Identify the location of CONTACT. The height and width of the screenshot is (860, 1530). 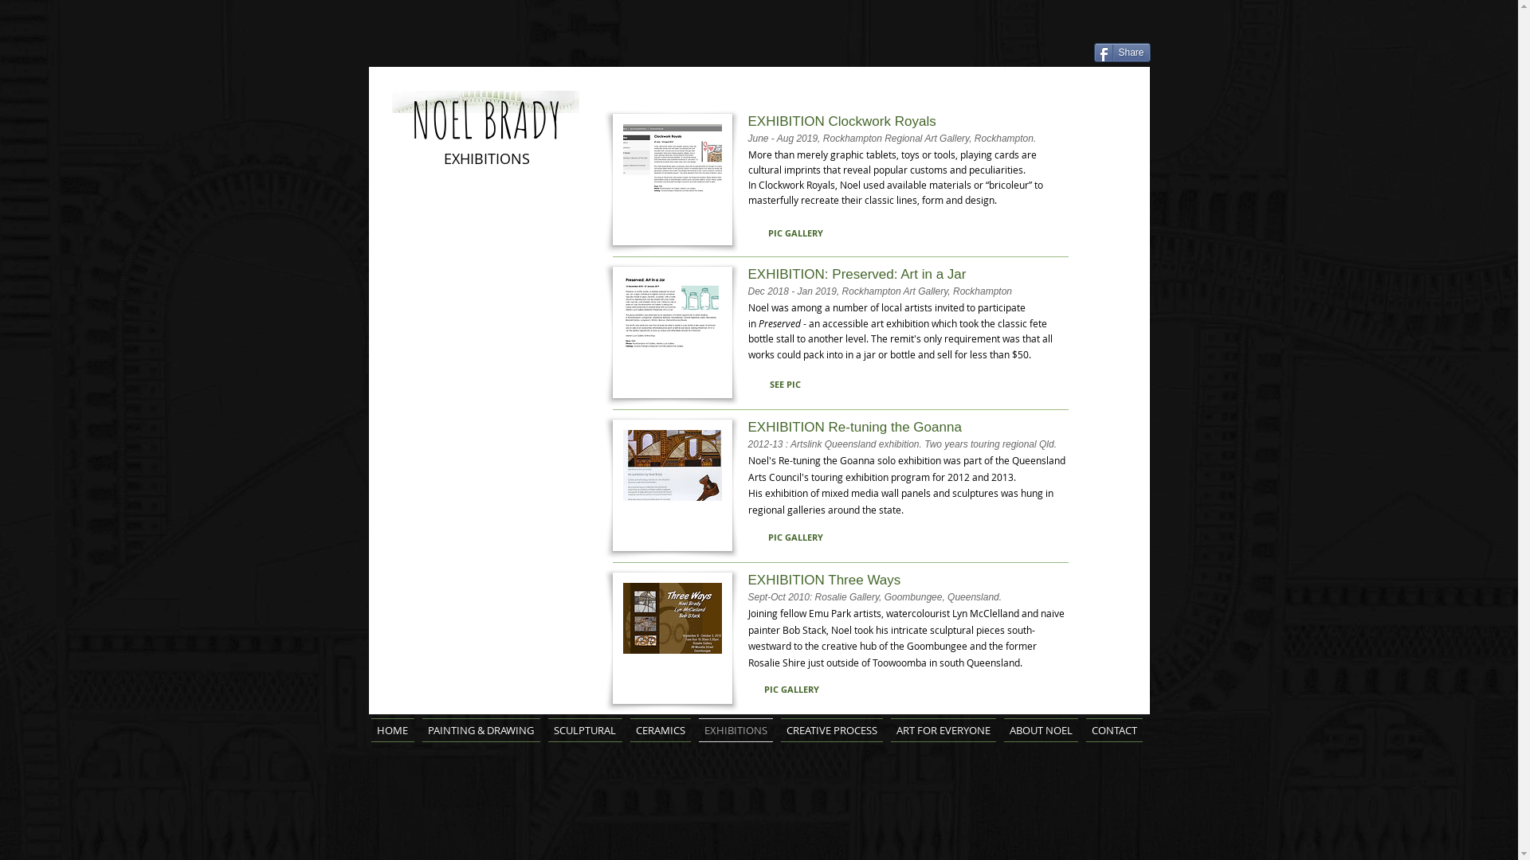
(1112, 730).